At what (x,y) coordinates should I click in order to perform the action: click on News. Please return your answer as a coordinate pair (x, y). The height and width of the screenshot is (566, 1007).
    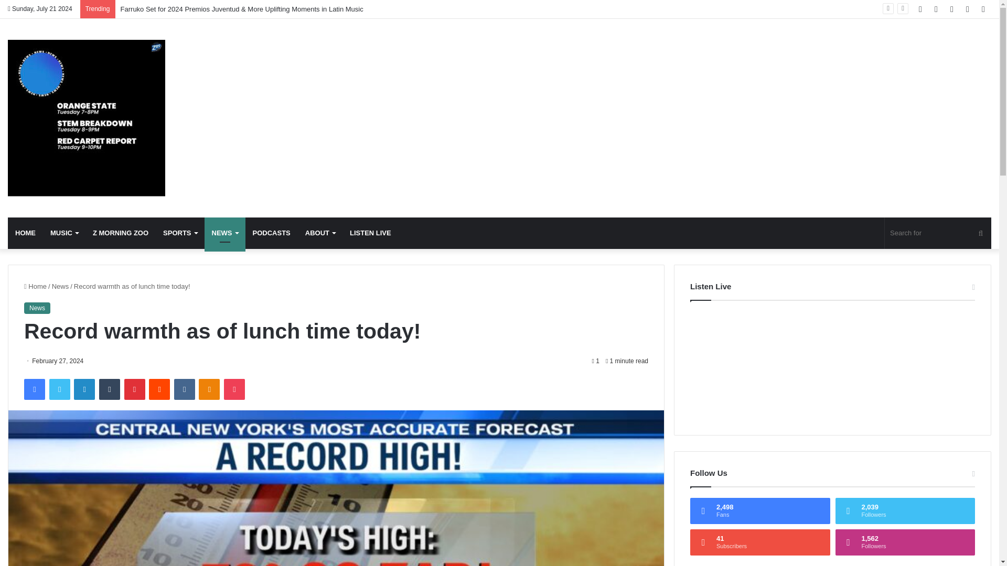
    Looking at the image, I should click on (61, 286).